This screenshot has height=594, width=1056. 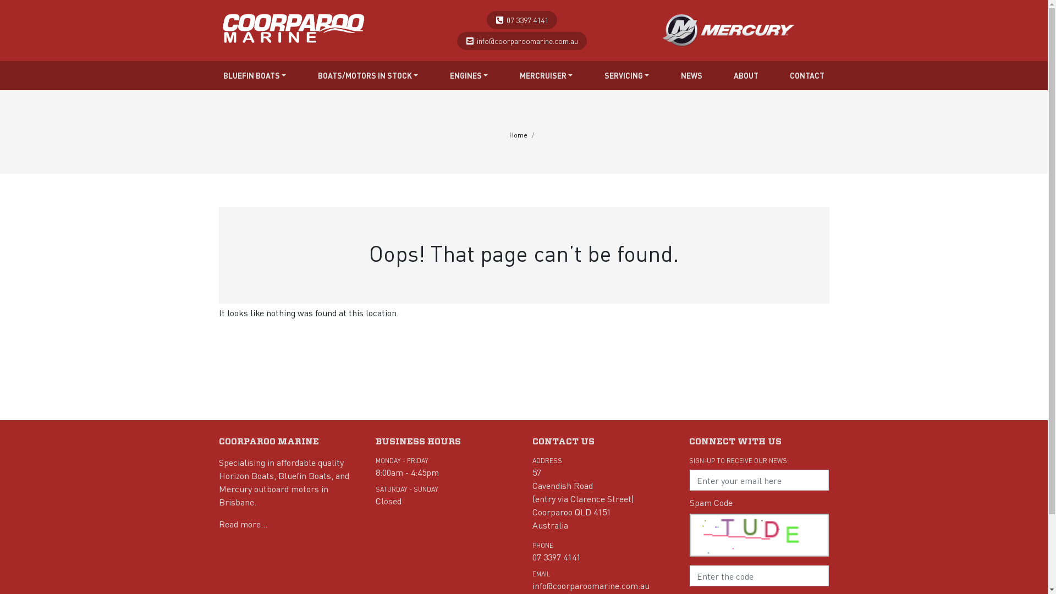 I want to click on MERCRUISER, so click(x=547, y=76).